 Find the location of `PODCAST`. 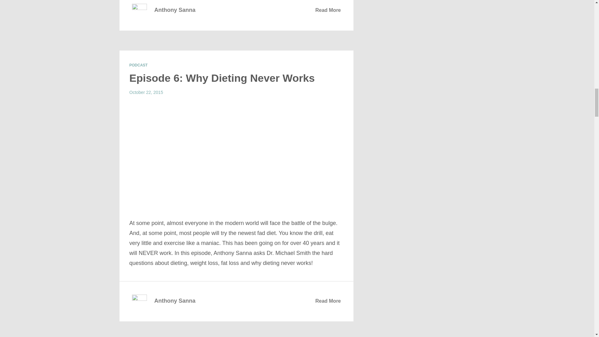

PODCAST is located at coordinates (138, 65).